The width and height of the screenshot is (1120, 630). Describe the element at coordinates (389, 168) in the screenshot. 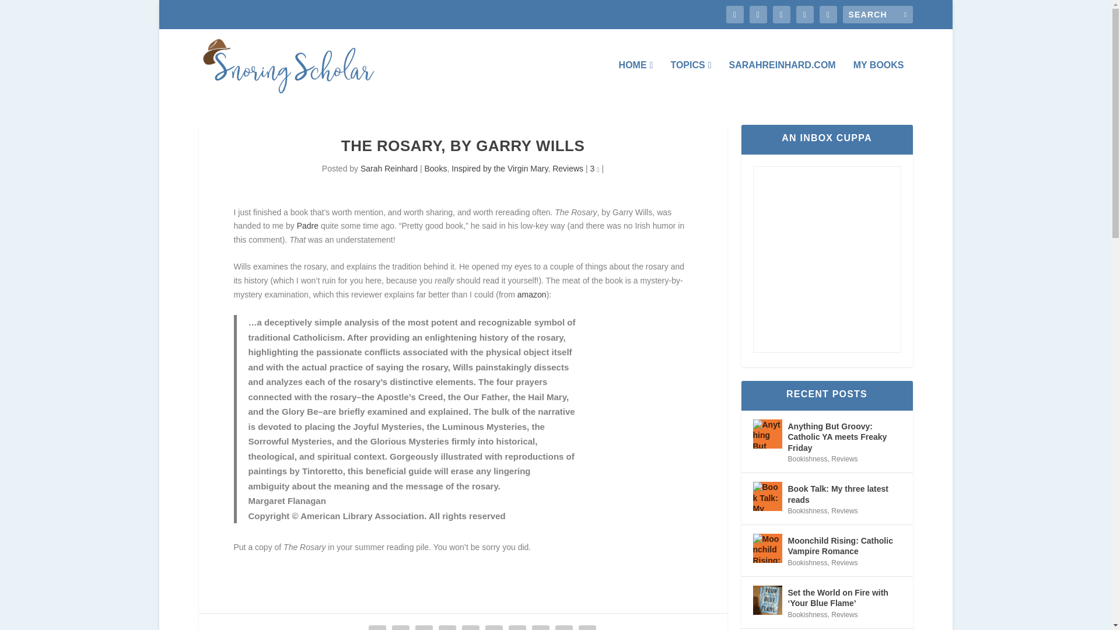

I see `Posts by Sarah Reinhard` at that location.